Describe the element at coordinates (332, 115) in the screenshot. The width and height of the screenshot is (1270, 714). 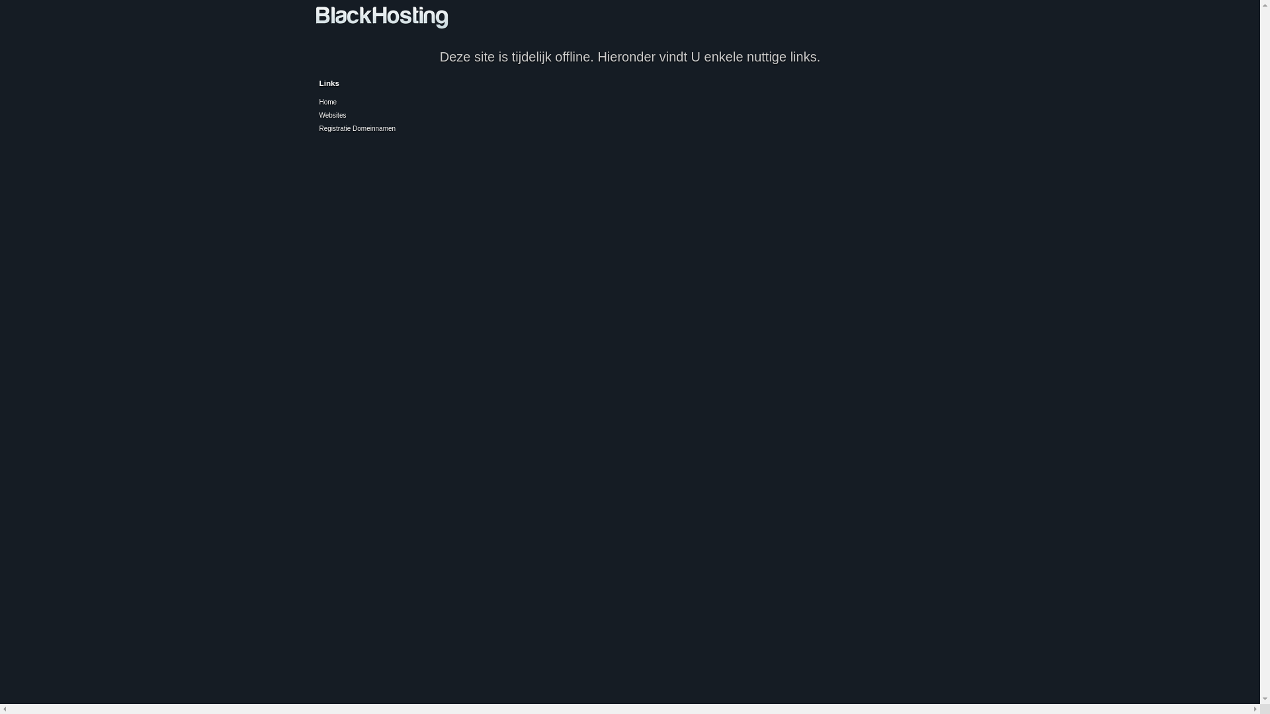
I see `Websites` at that location.